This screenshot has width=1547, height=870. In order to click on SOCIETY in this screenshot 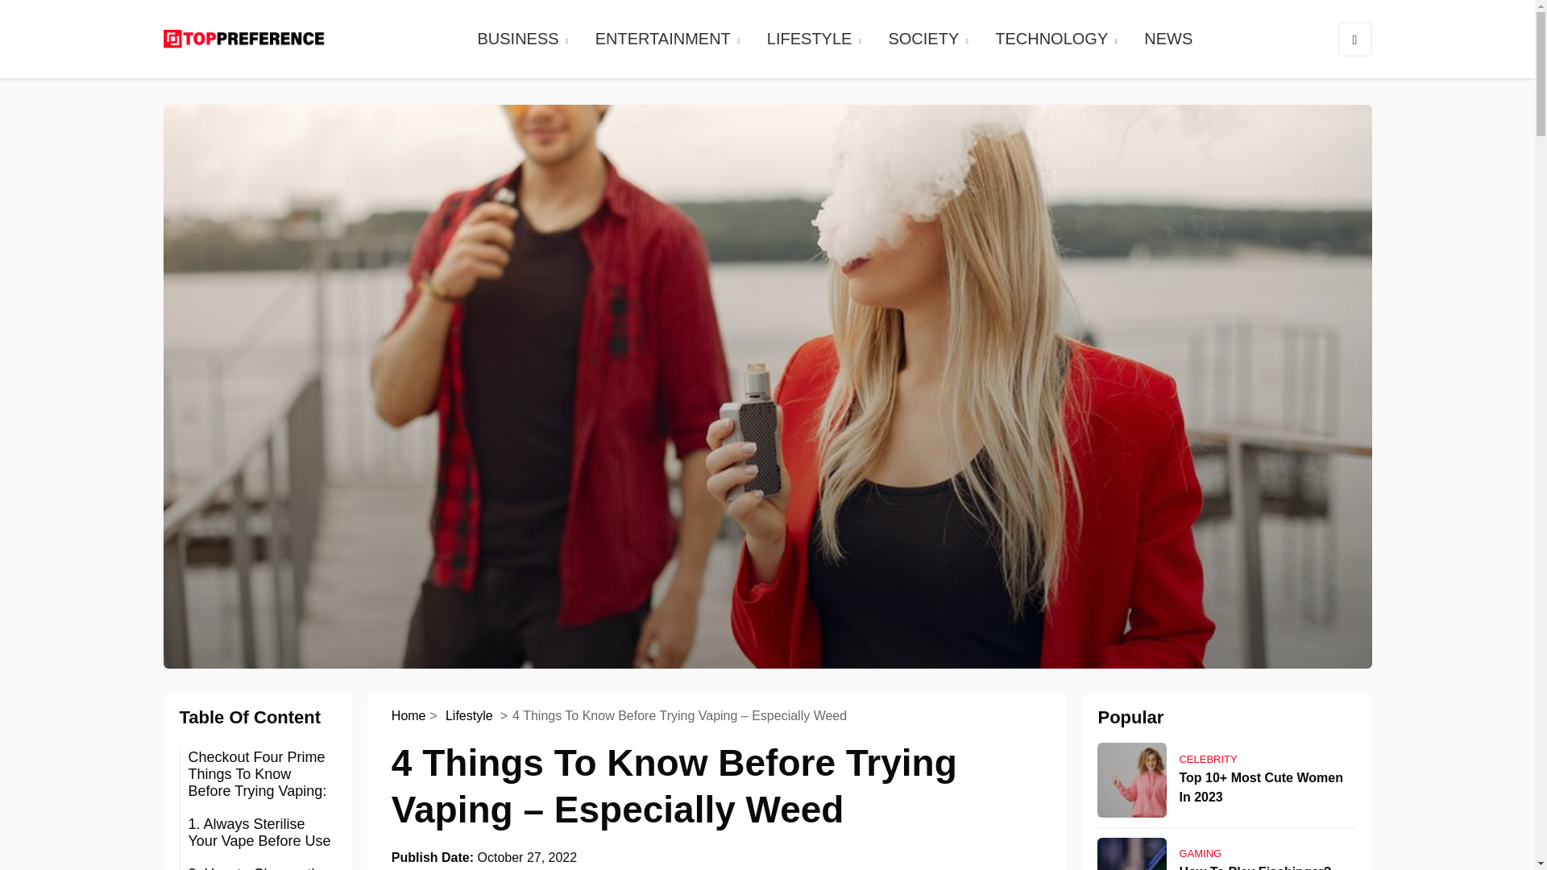, I will do `click(928, 39)`.